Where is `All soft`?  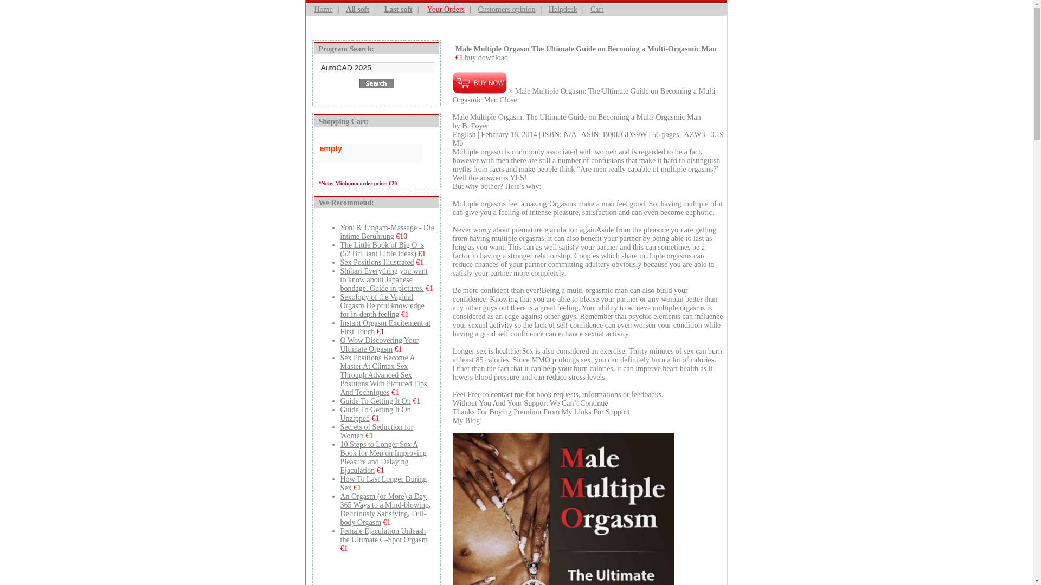 All soft is located at coordinates (357, 9).